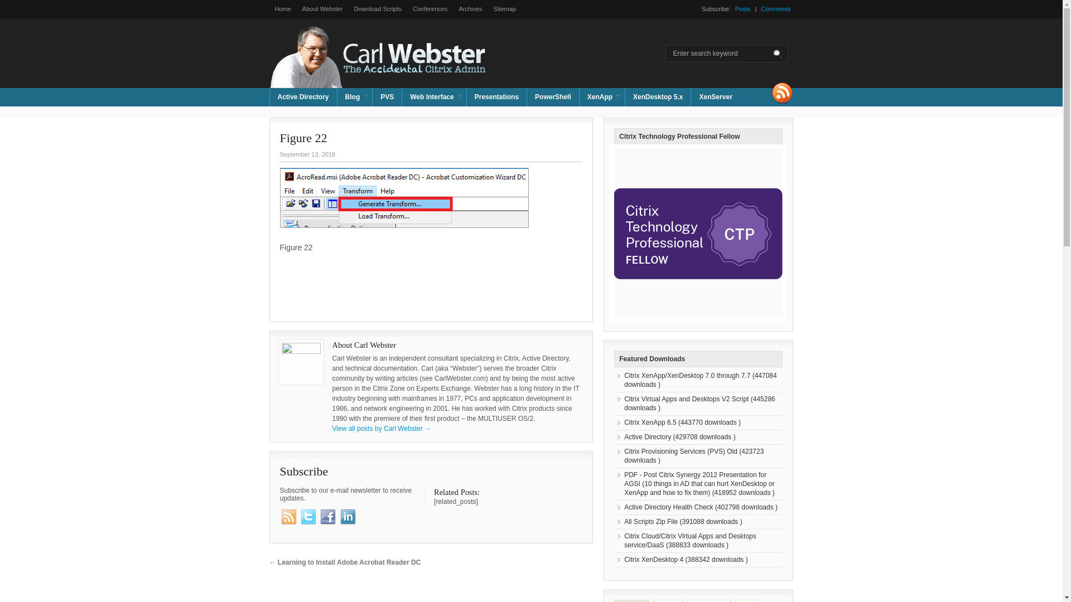 This screenshot has width=1071, height=602. Describe the element at coordinates (701, 380) in the screenshot. I see `Version 1.57` at that location.